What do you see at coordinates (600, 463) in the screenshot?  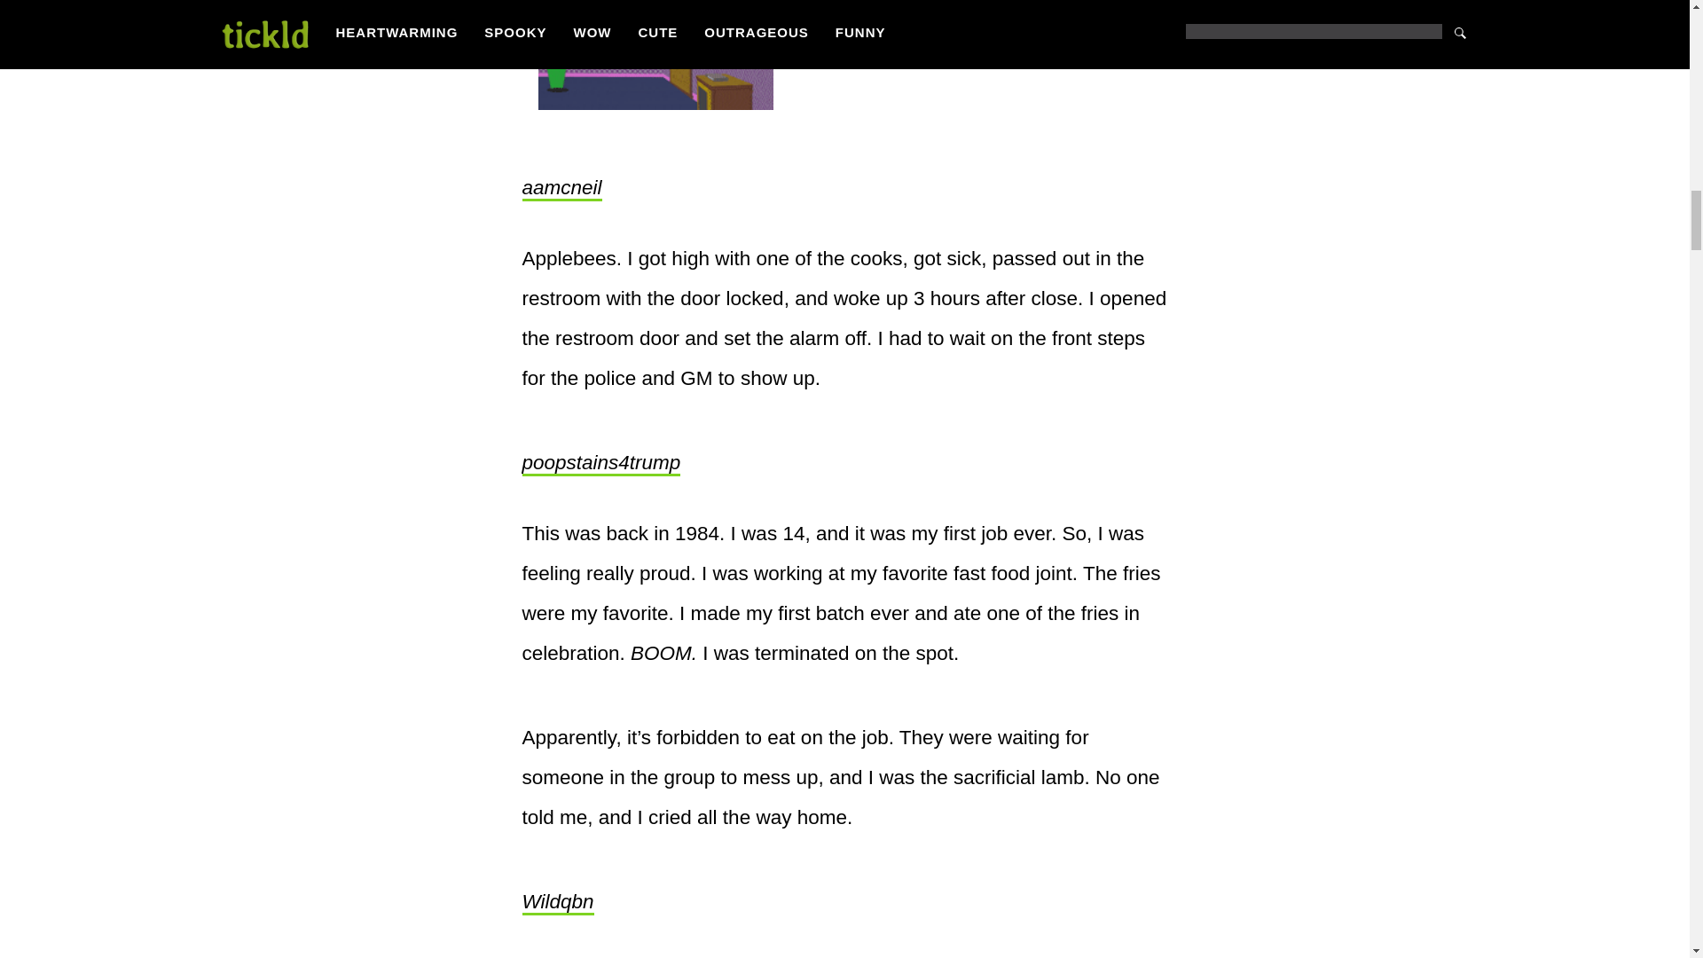 I see `poopstains4trump` at bounding box center [600, 463].